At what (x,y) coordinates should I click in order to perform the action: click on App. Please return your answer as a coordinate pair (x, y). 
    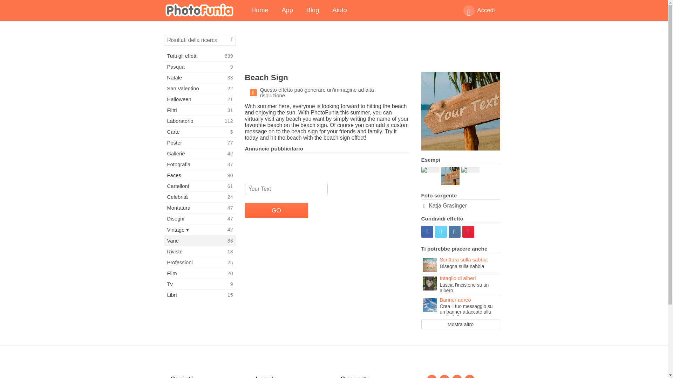
    Looking at the image, I should click on (260, 10).